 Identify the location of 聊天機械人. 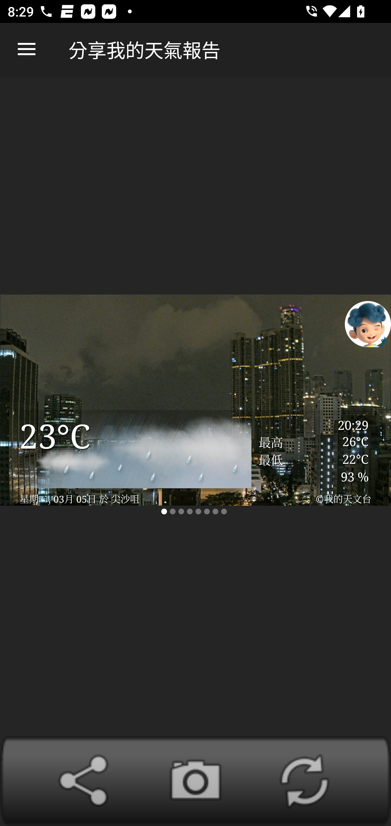
(368, 324).